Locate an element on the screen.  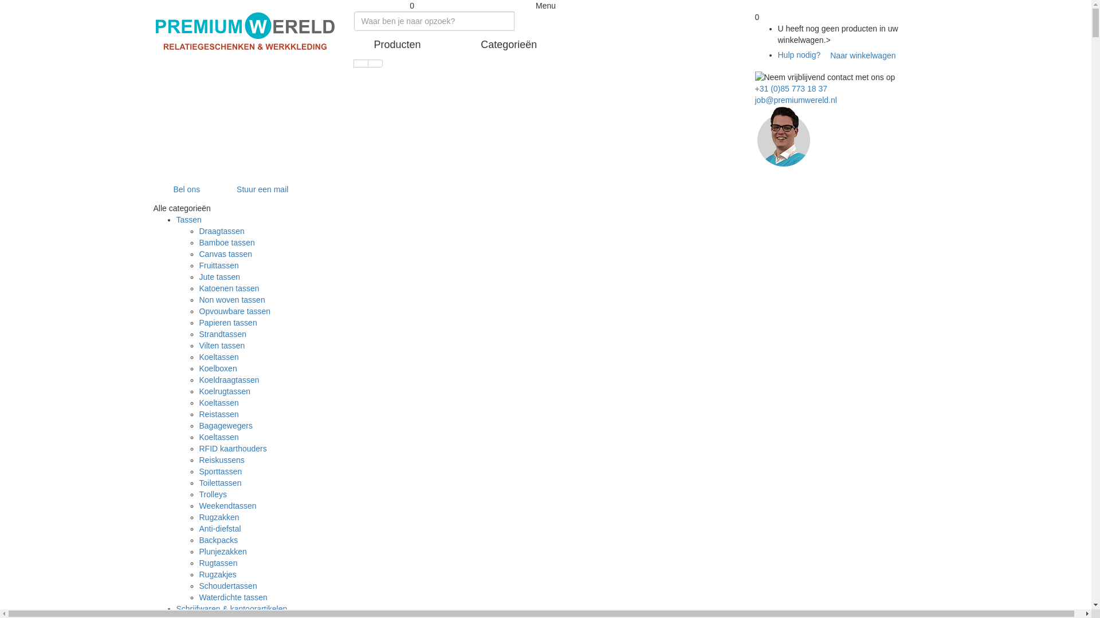
Sporttassen is located at coordinates (221, 472).